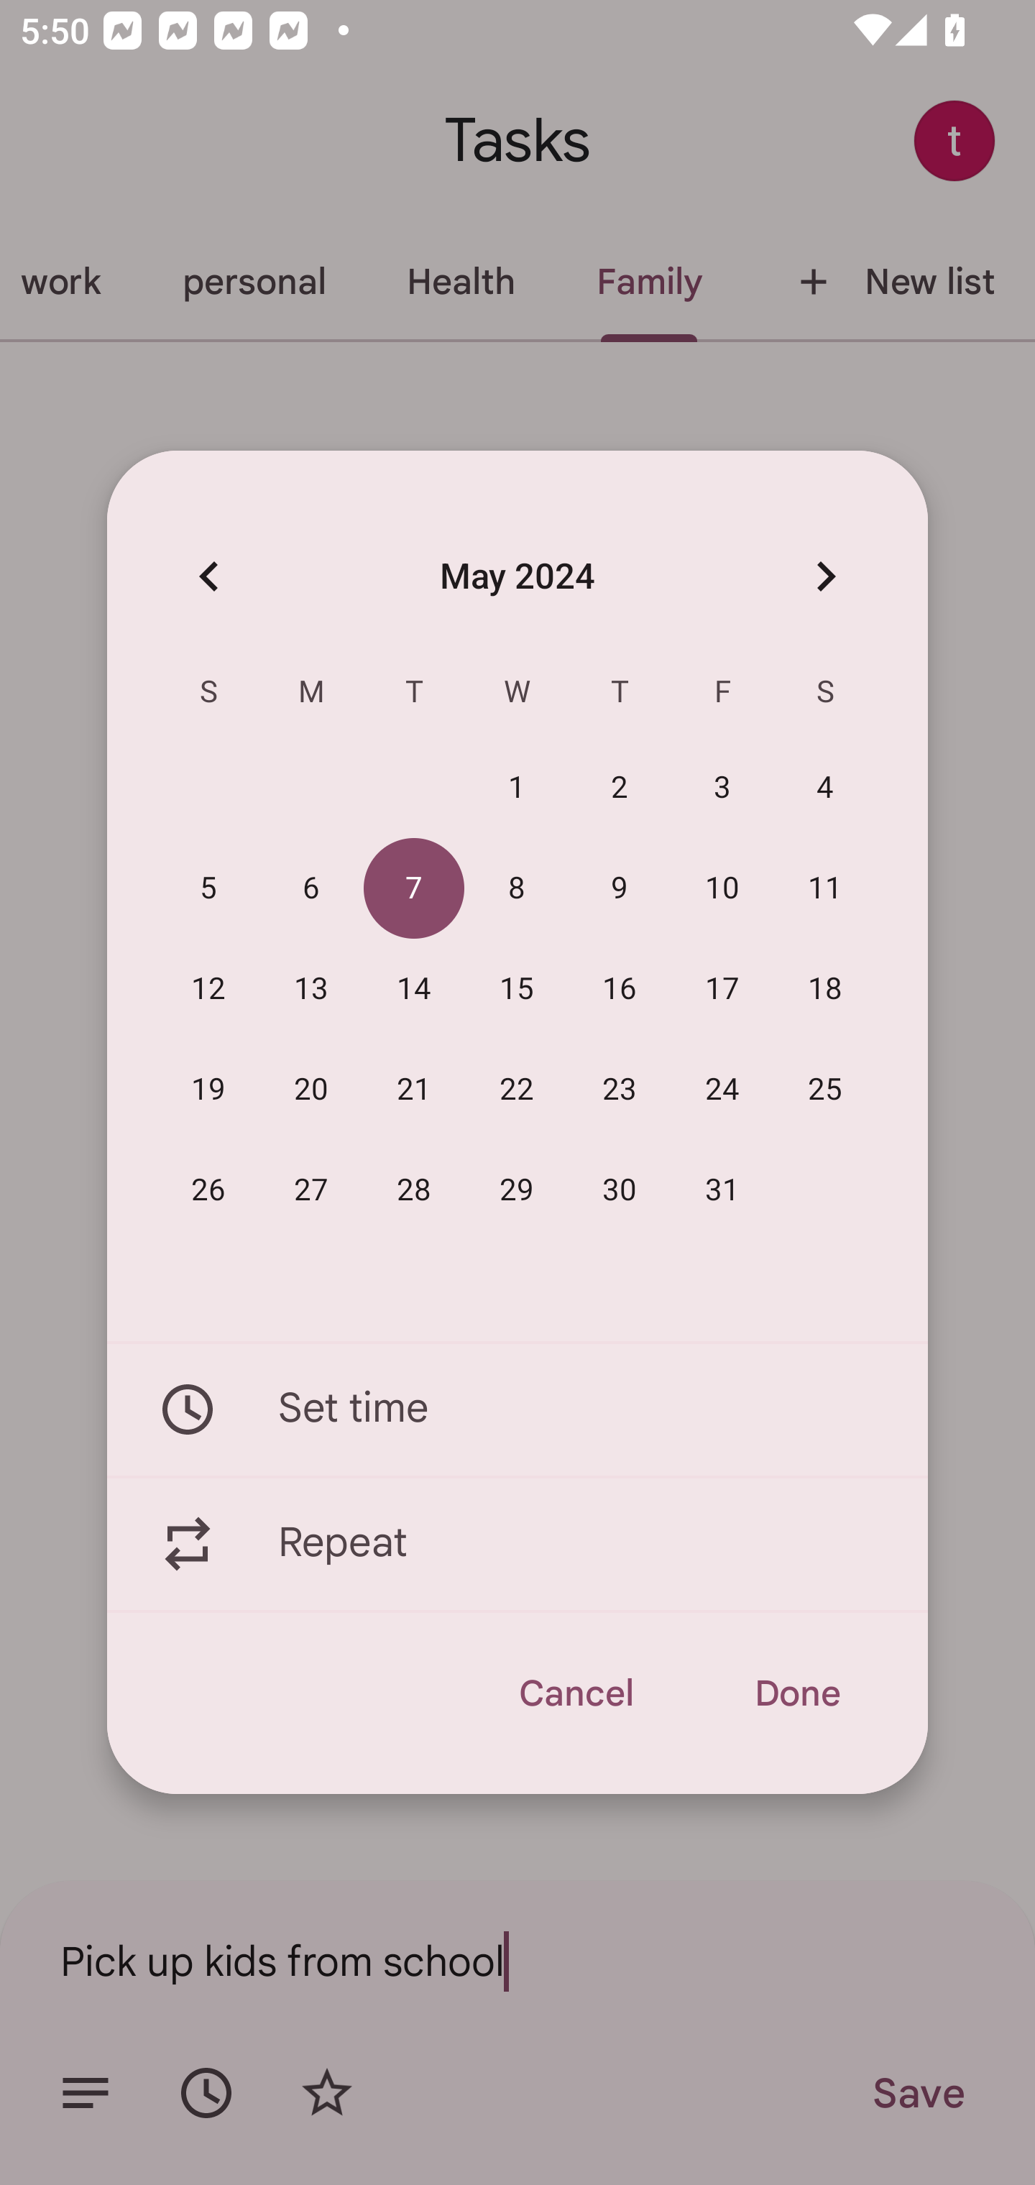  I want to click on Done, so click(796, 1693).